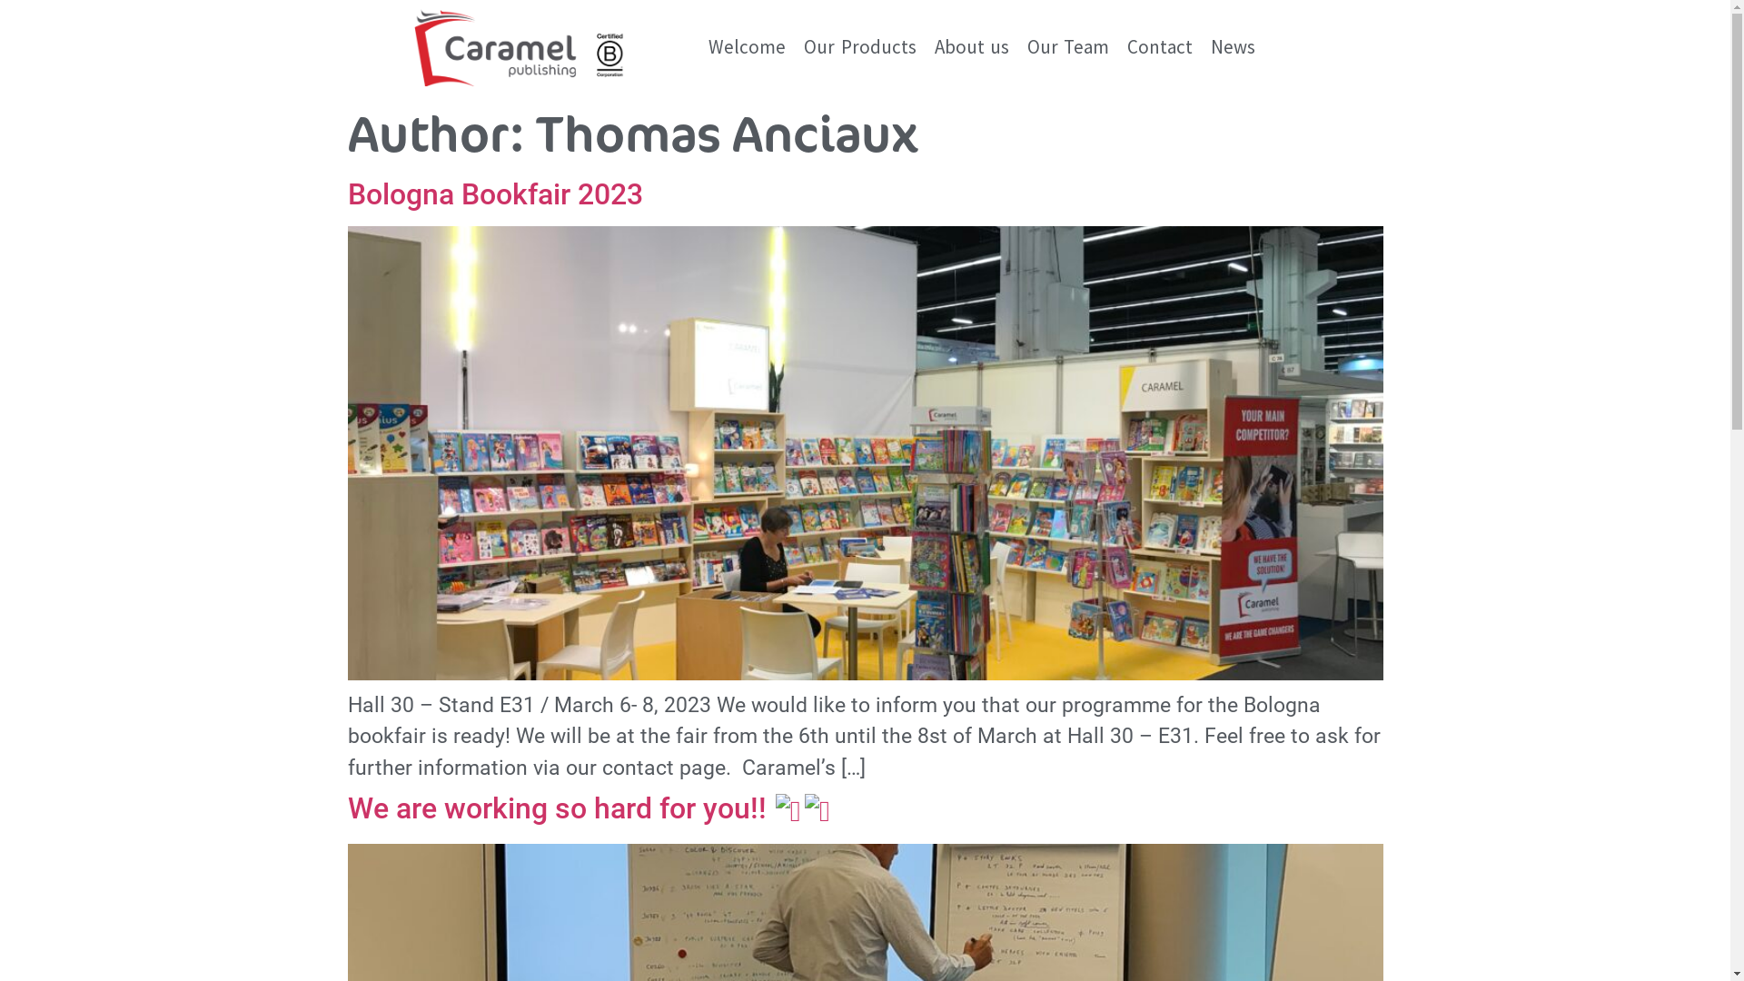 This screenshot has width=1744, height=981. I want to click on About us, so click(972, 47).